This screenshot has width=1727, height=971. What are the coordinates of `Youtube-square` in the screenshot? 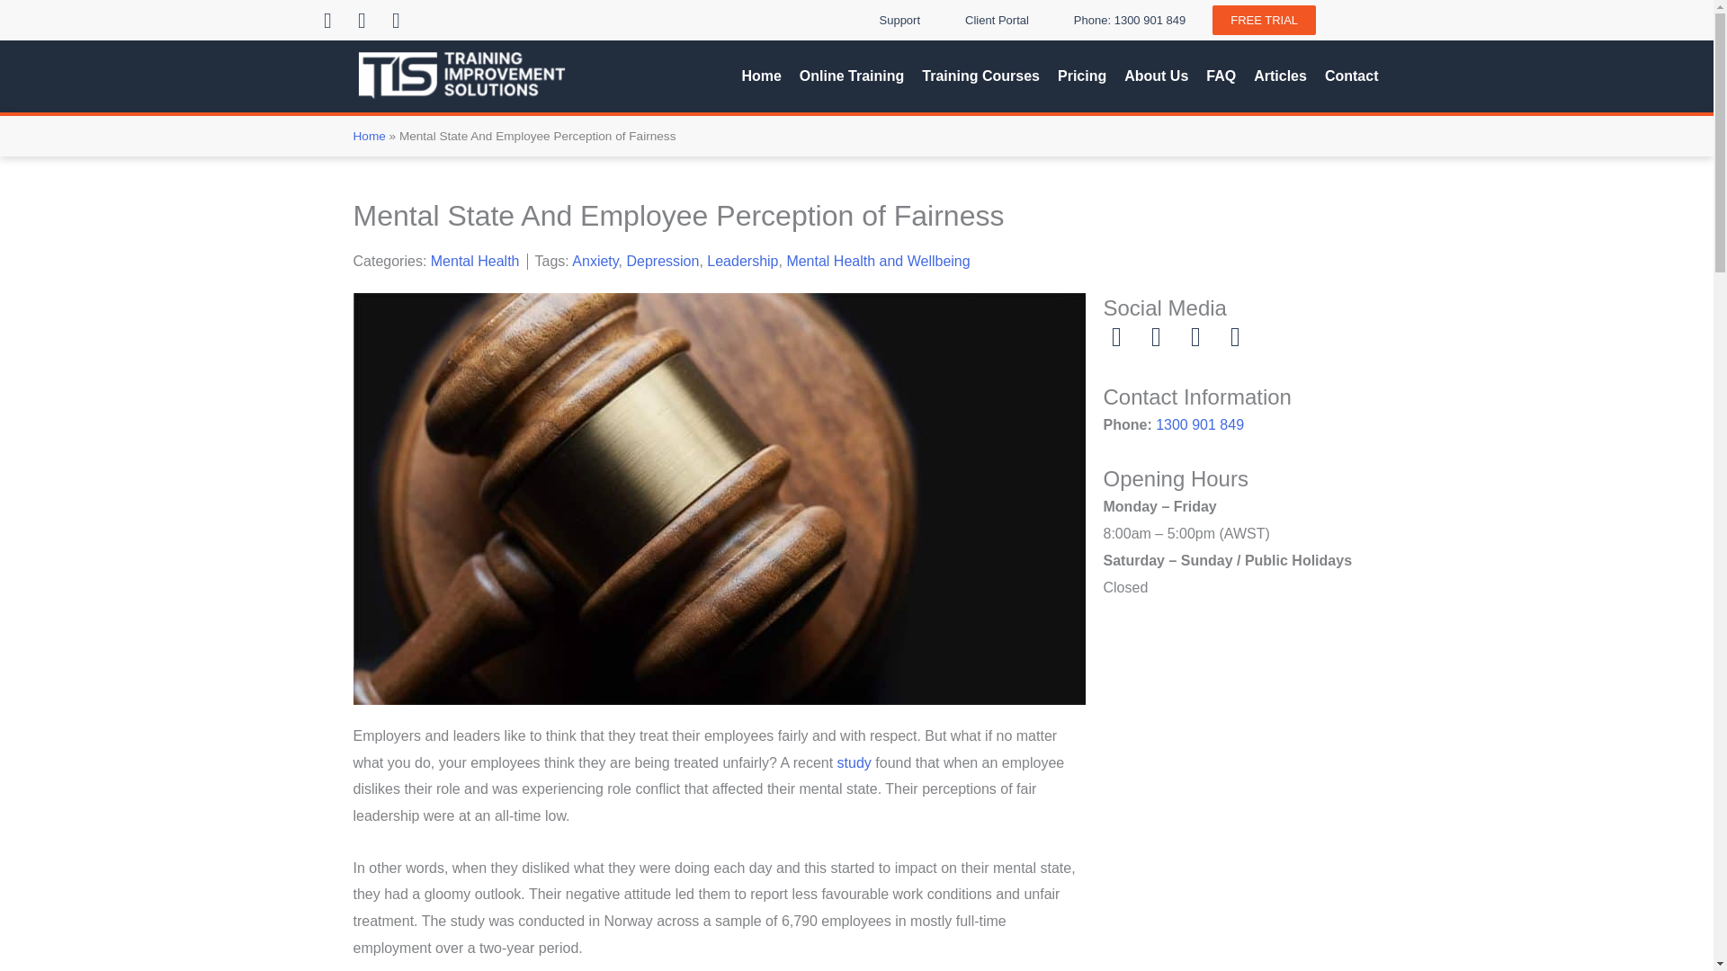 It's located at (396, 19).